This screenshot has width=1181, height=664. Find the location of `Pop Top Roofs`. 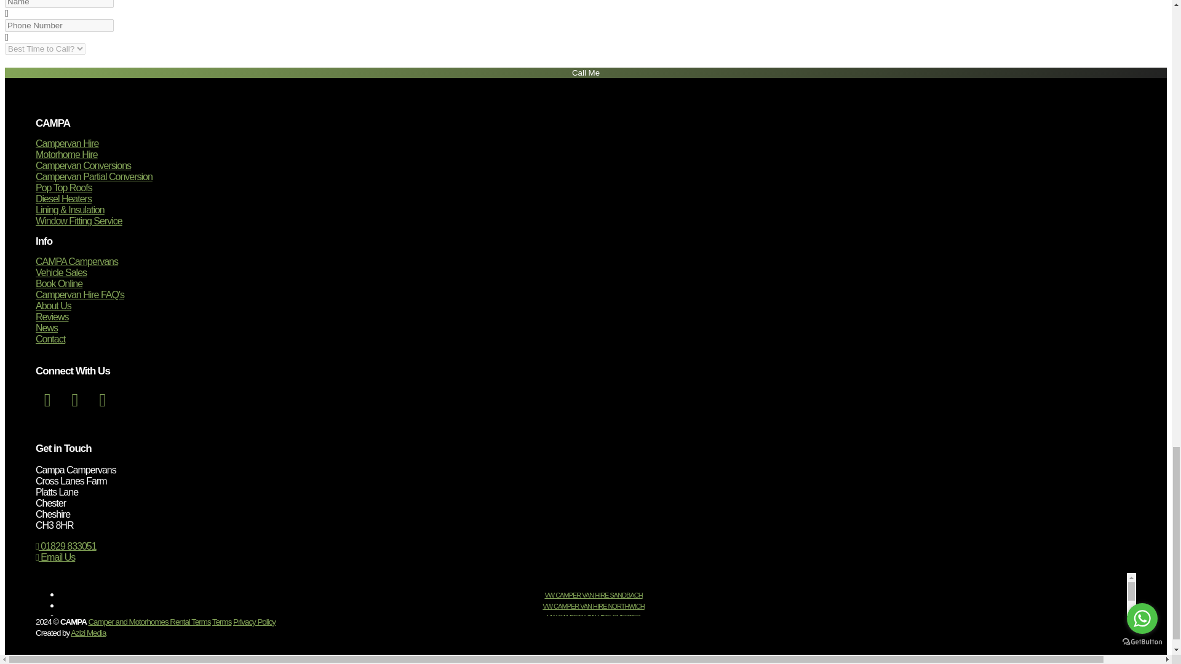

Pop Top Roofs is located at coordinates (63, 188).